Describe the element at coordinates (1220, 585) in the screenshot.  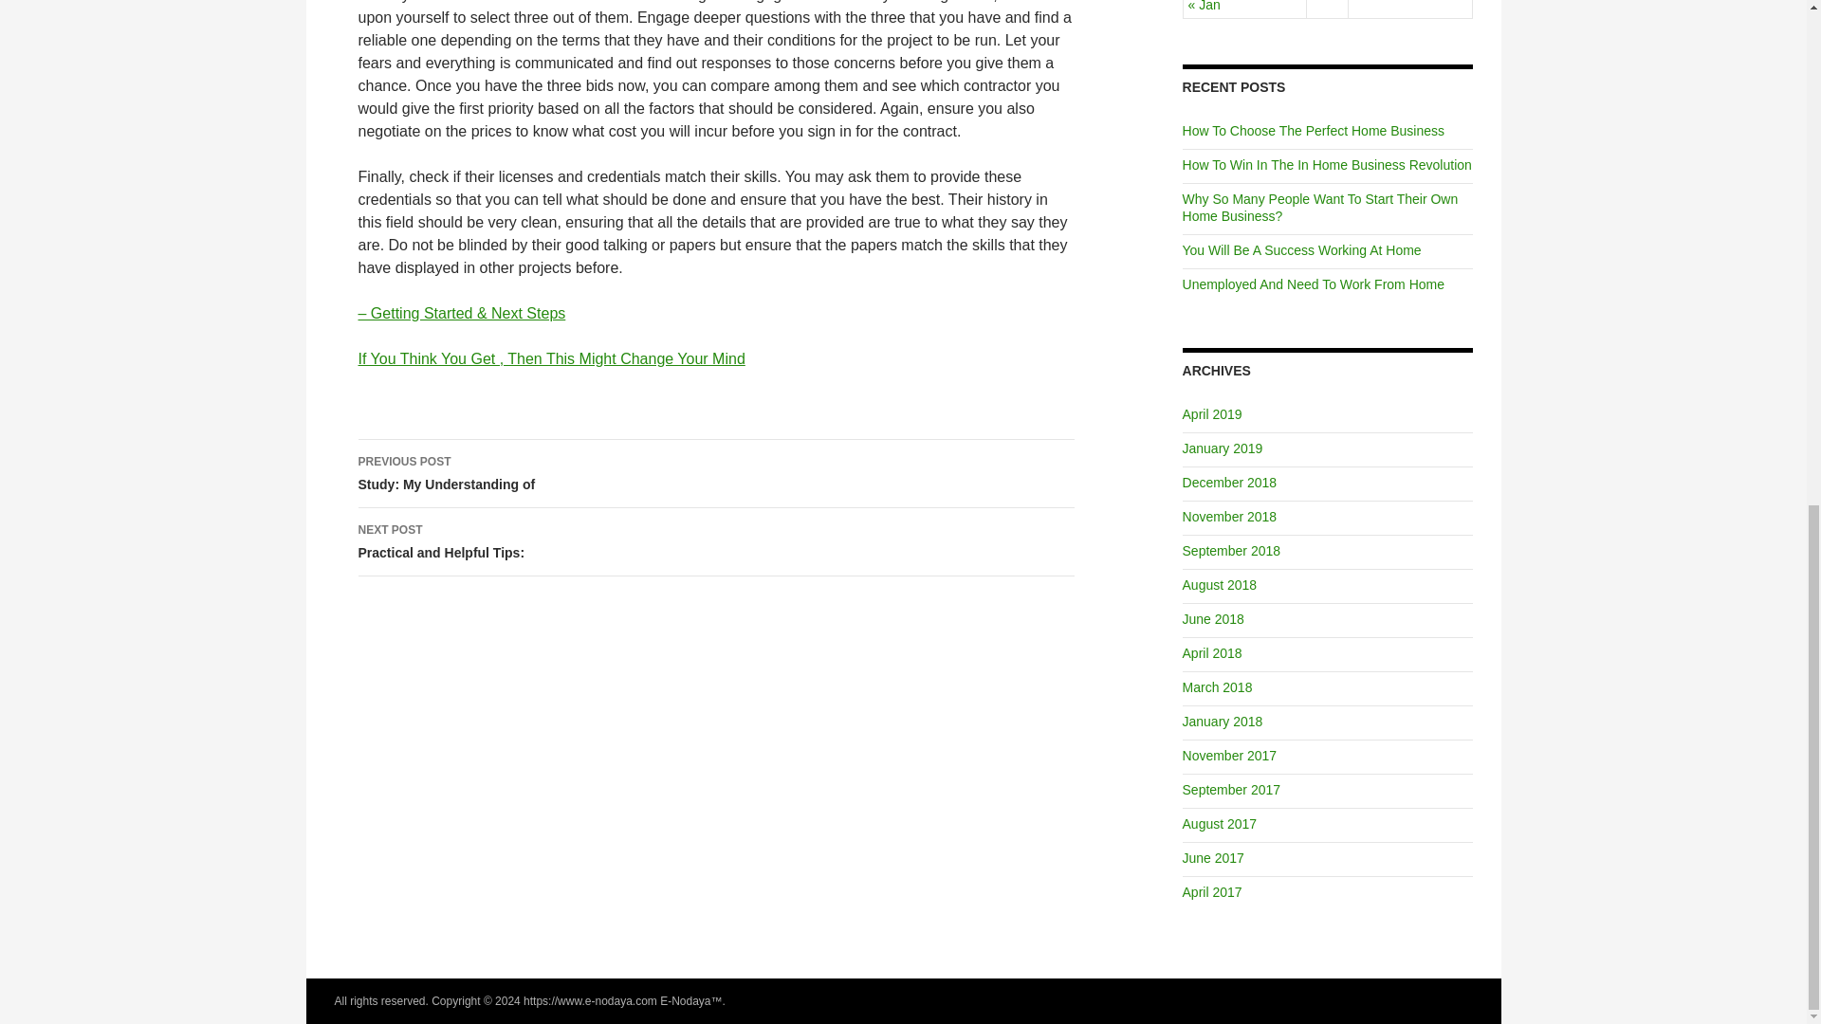
I see `How To Choose The Perfect Home Business` at that location.